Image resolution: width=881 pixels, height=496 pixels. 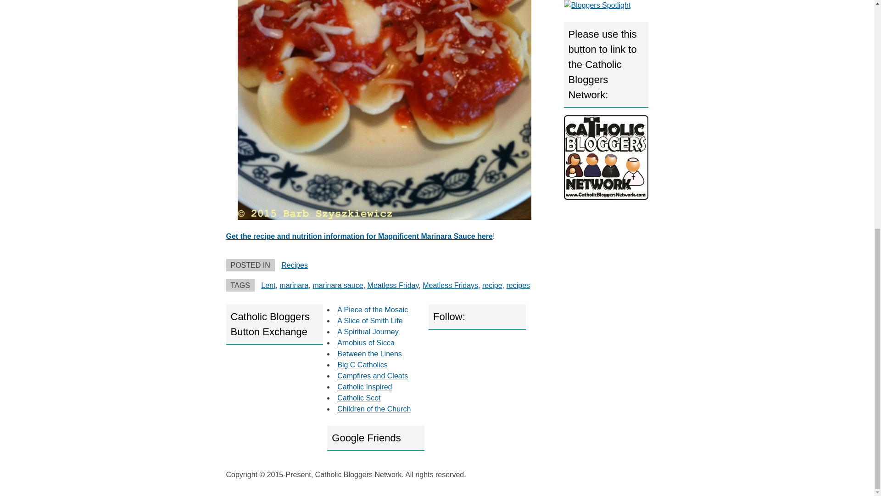 I want to click on Recipes, so click(x=294, y=265).